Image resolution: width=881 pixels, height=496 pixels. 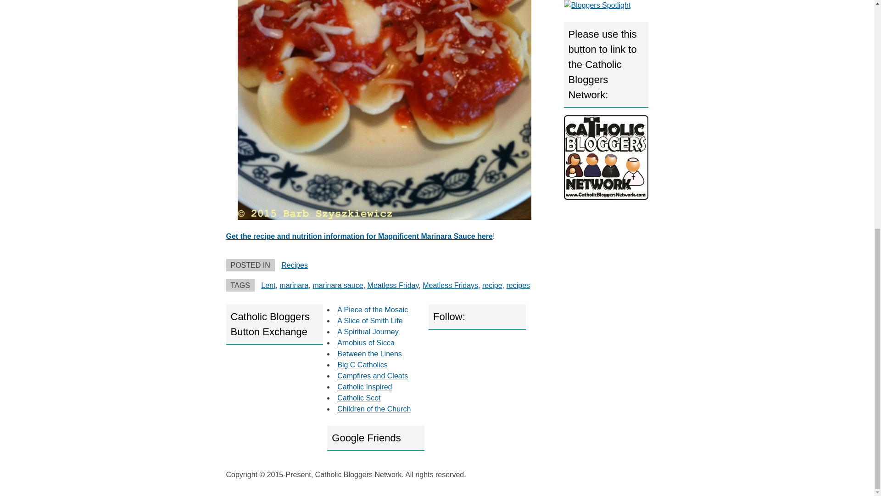 I want to click on Recipes, so click(x=294, y=265).